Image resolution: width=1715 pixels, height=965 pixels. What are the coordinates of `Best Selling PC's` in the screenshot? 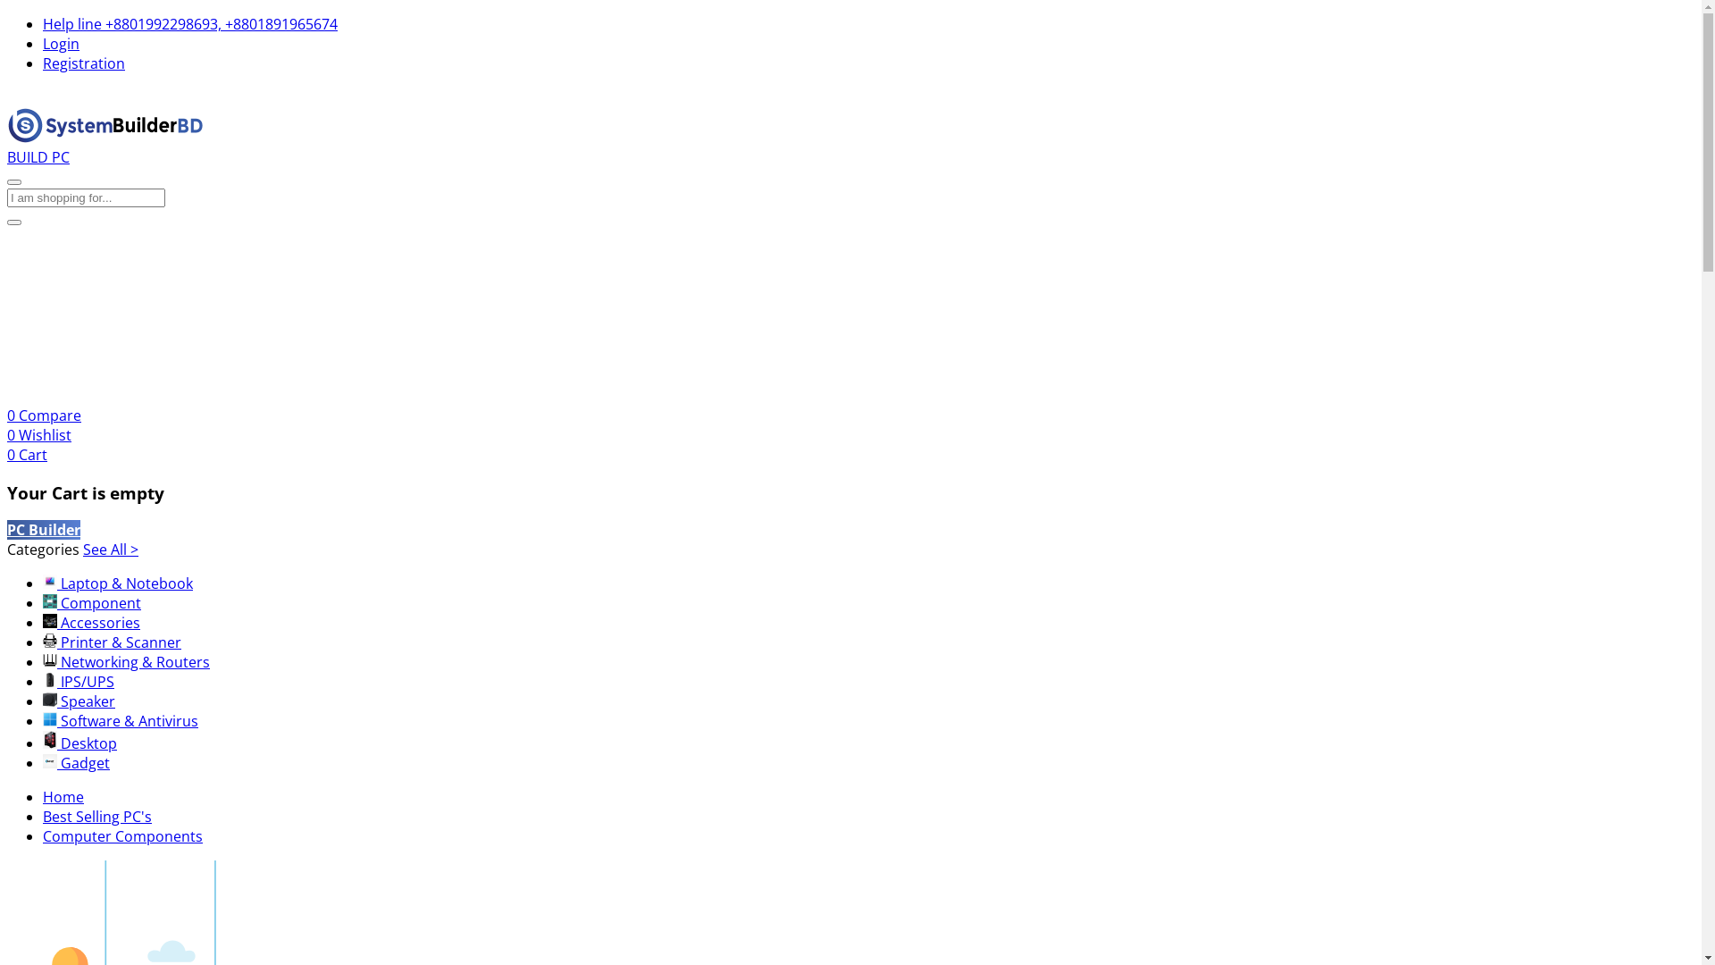 It's located at (97, 817).